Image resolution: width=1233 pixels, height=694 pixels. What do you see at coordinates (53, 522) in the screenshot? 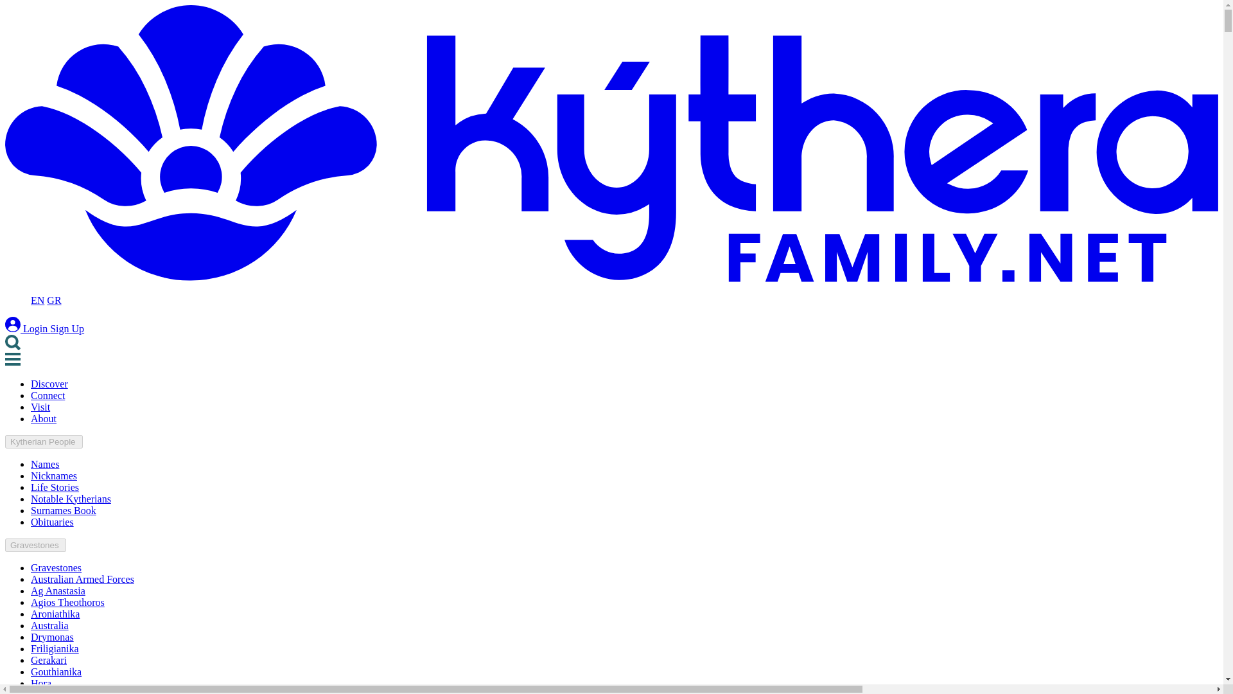
I see `Obituaries` at bounding box center [53, 522].